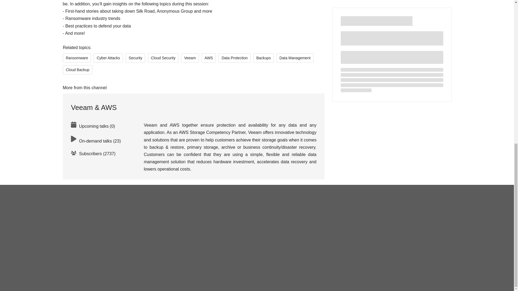 The width and height of the screenshot is (518, 291). Describe the element at coordinates (263, 58) in the screenshot. I see `Backups` at that location.